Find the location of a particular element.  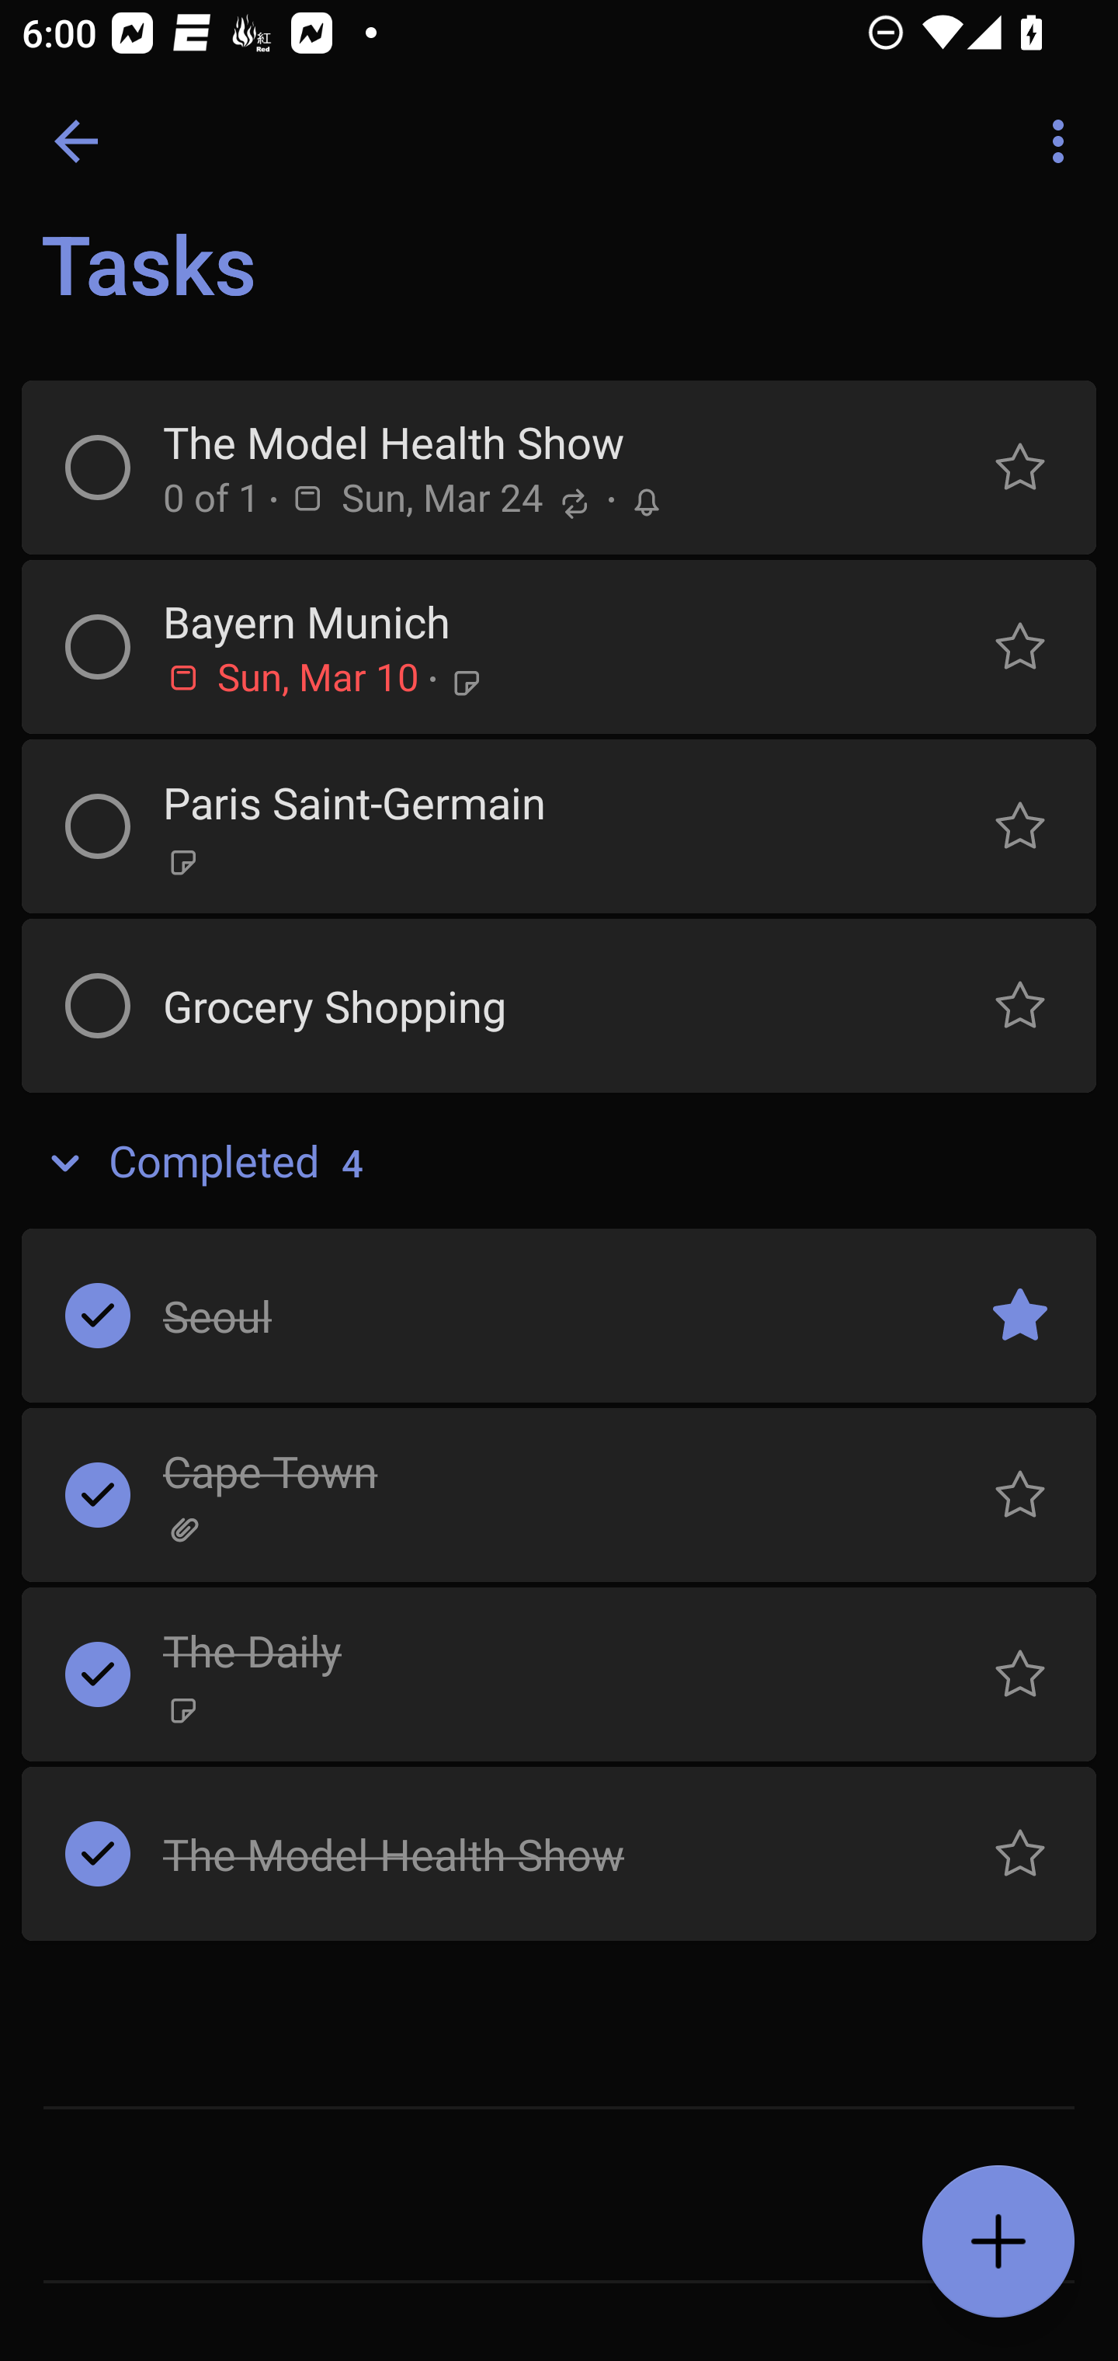

Normal task Bayern Munich, Button is located at coordinates (1020, 646).